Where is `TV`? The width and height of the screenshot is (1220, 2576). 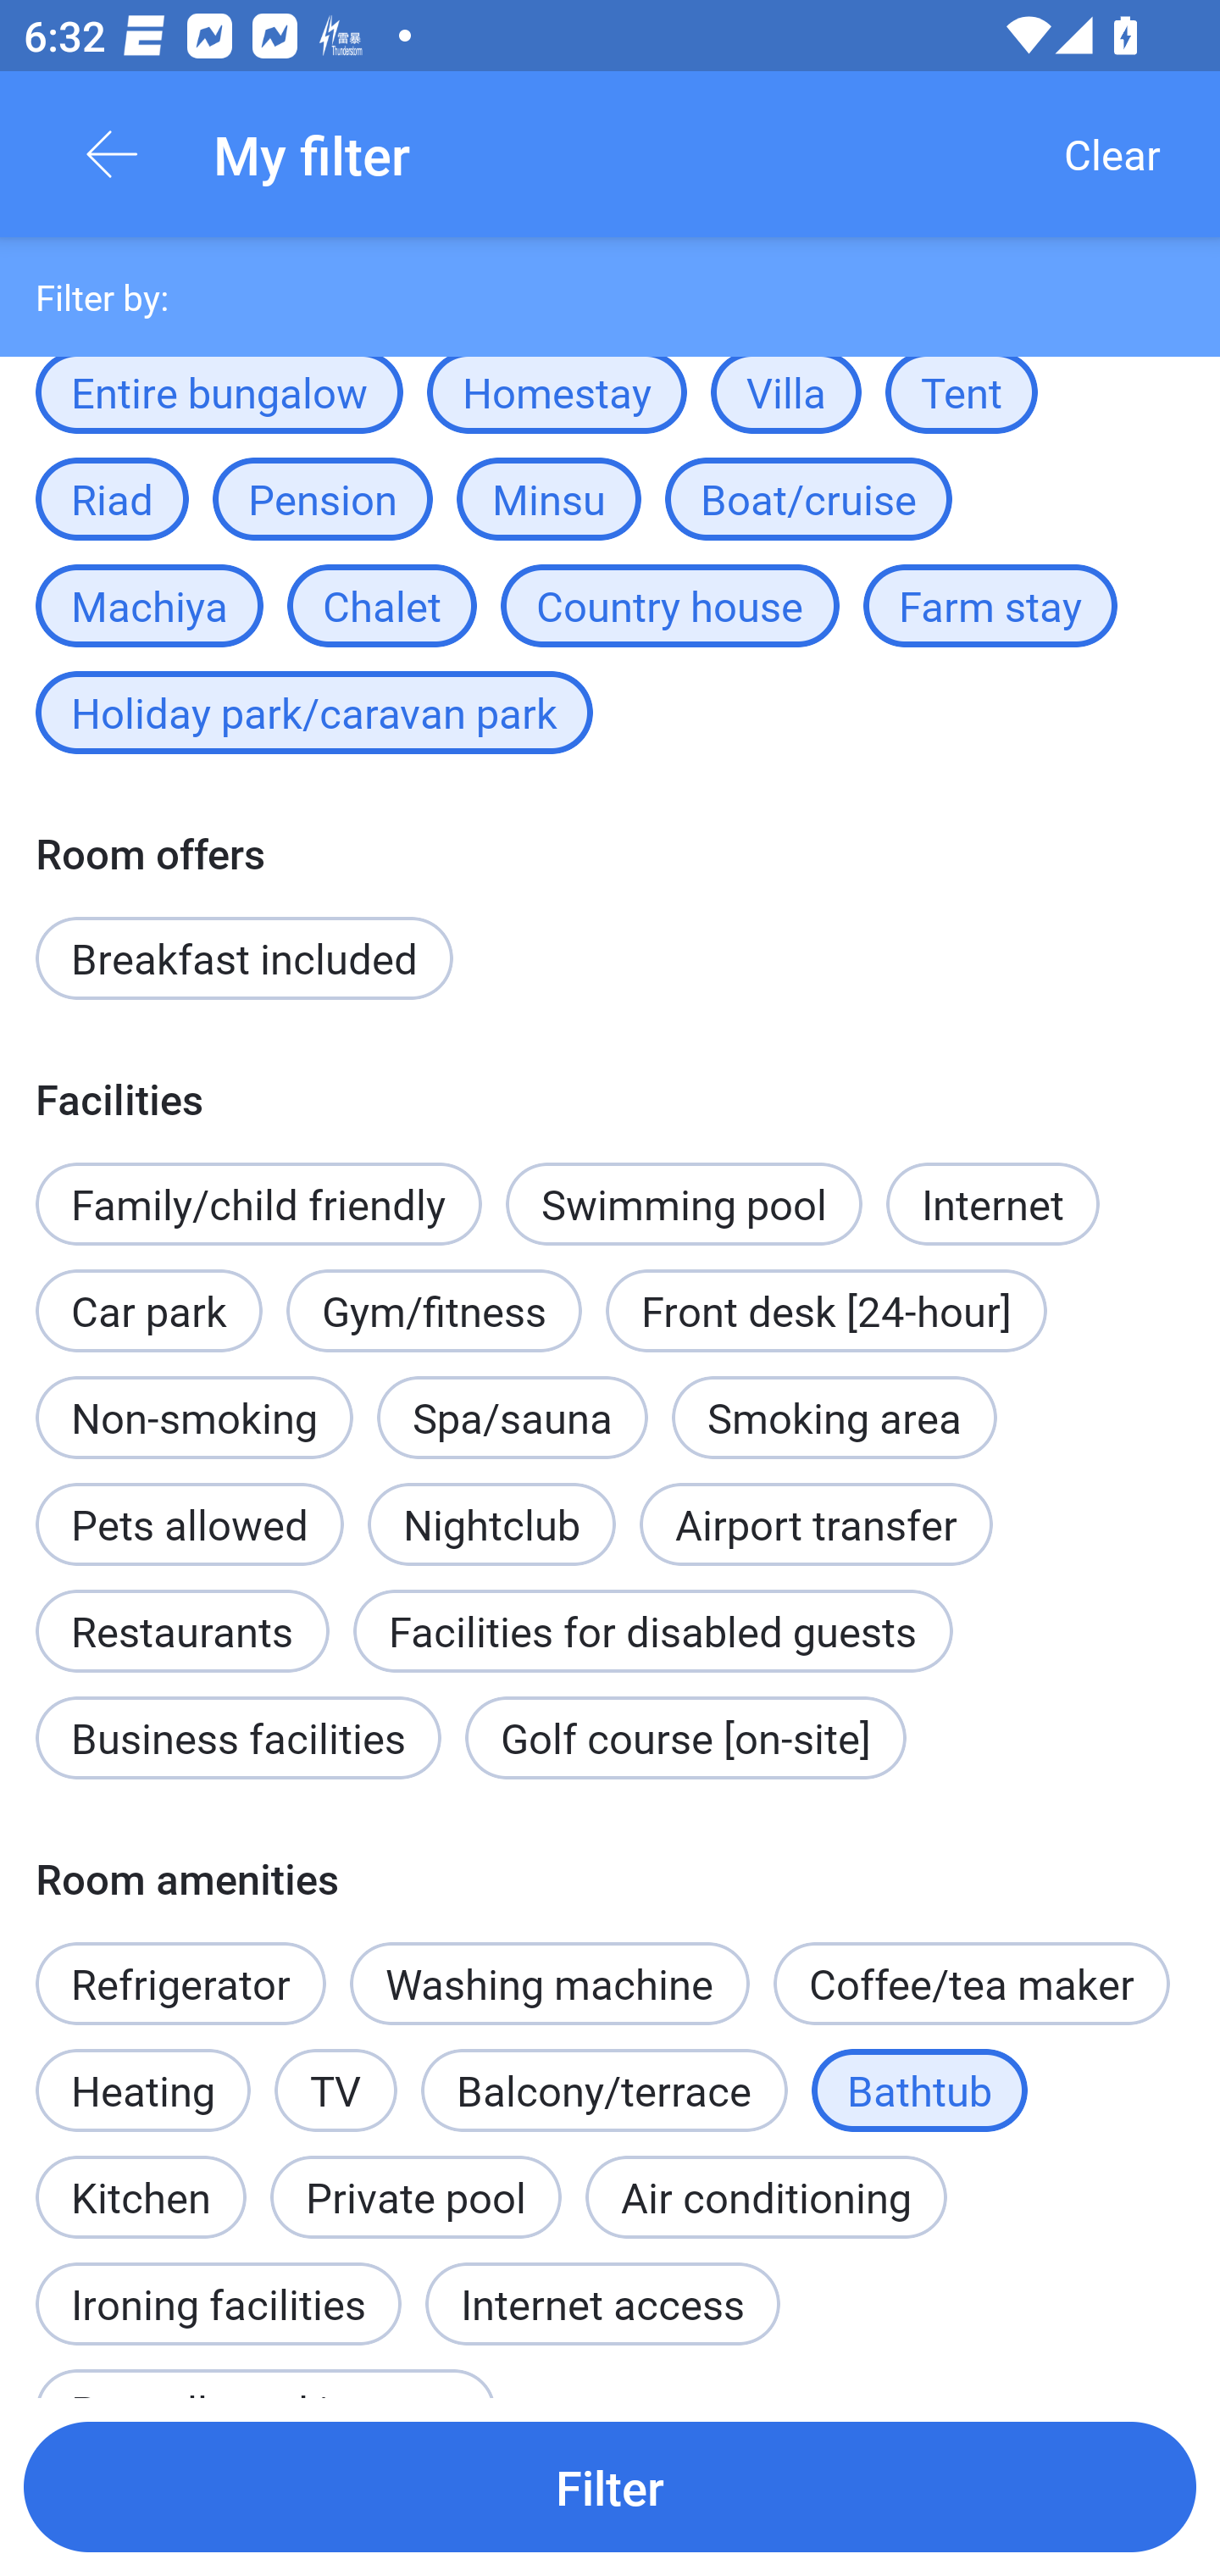 TV is located at coordinates (335, 2090).